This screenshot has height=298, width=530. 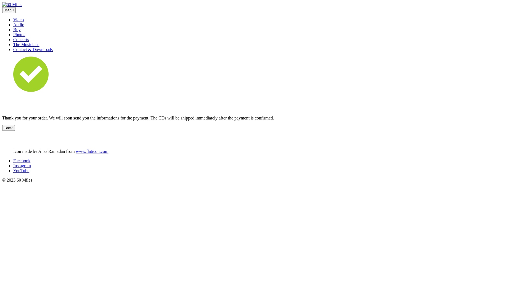 What do you see at coordinates (9, 128) in the screenshot?
I see `Back` at bounding box center [9, 128].